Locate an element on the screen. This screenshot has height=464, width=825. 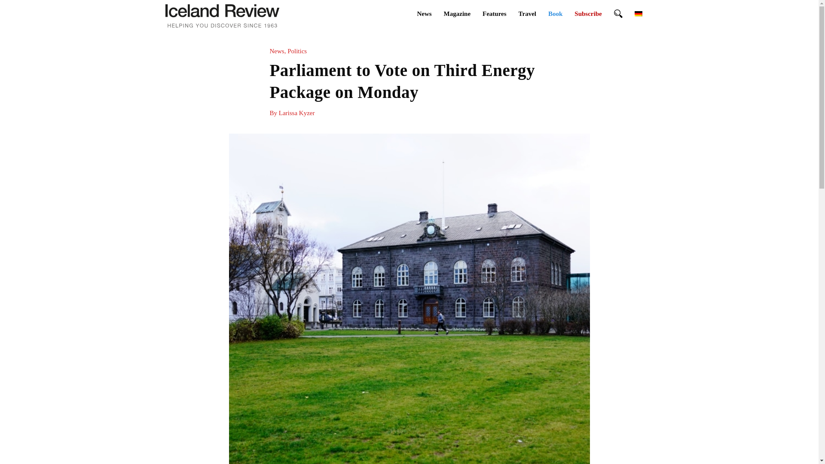
Book is located at coordinates (555, 14).